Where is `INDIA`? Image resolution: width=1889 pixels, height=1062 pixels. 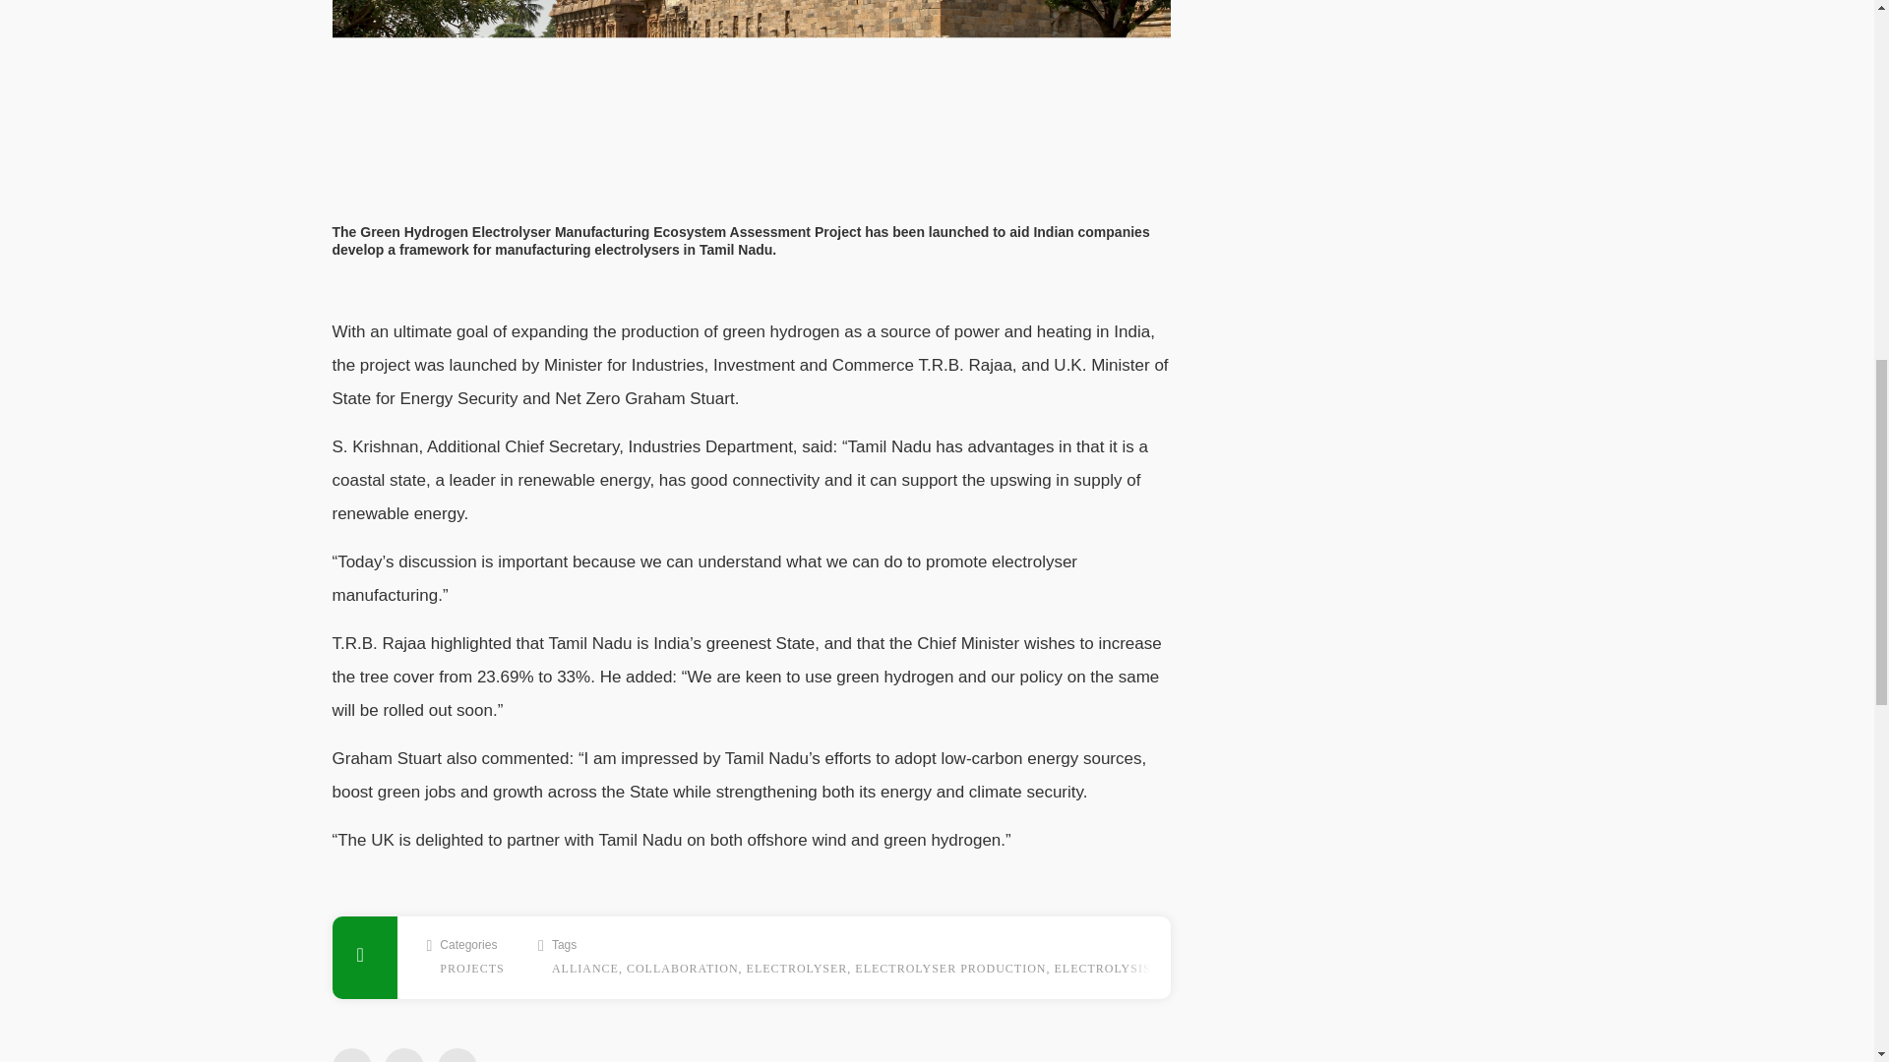
INDIA is located at coordinates (1179, 969).